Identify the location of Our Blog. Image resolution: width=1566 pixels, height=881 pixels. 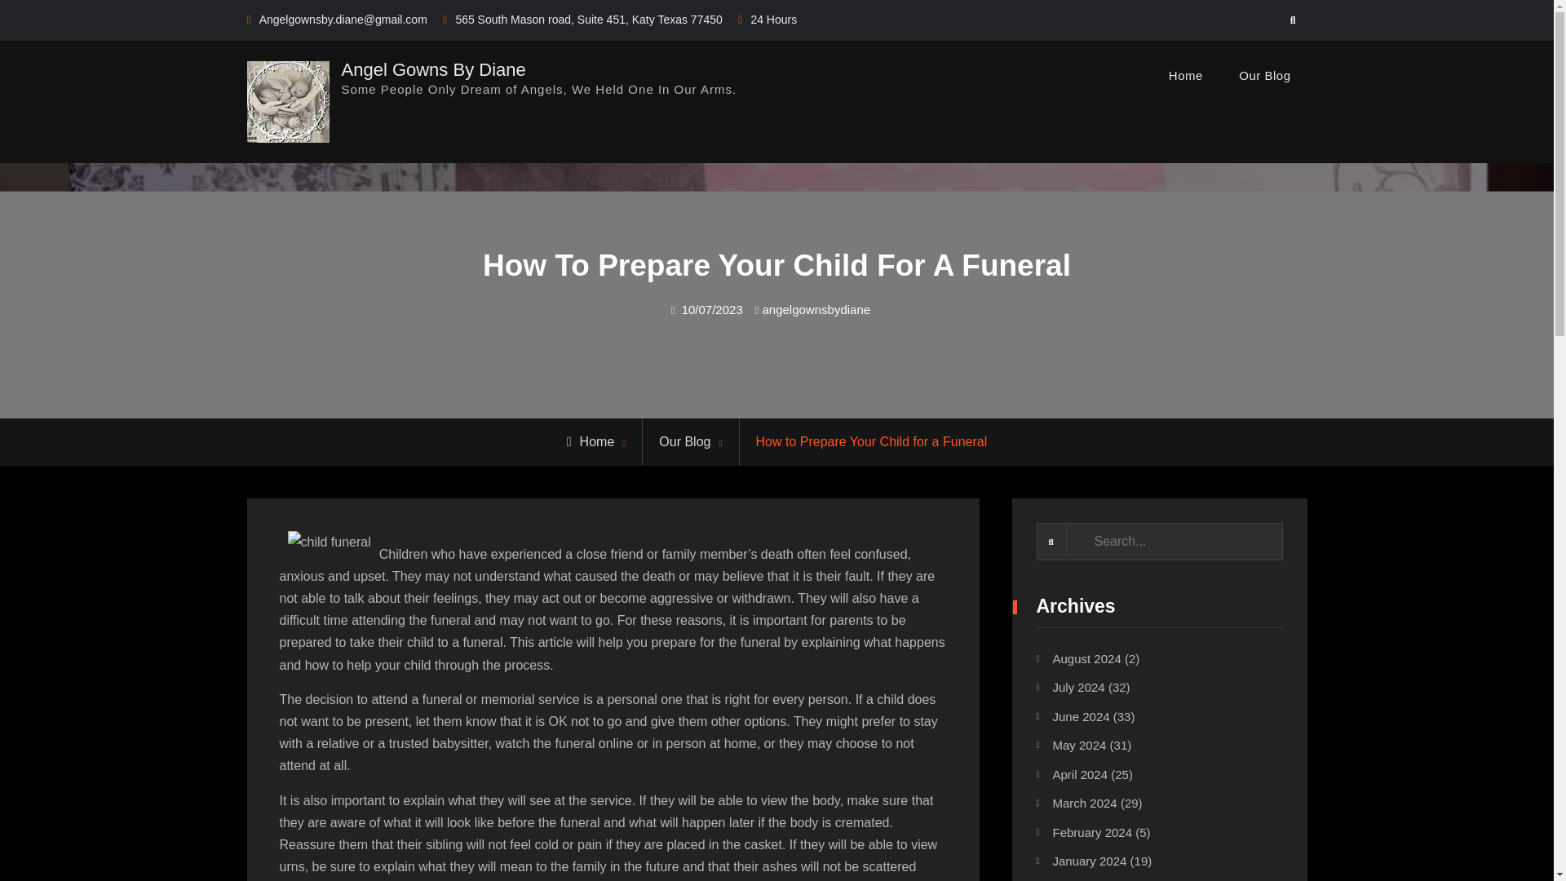
(685, 441).